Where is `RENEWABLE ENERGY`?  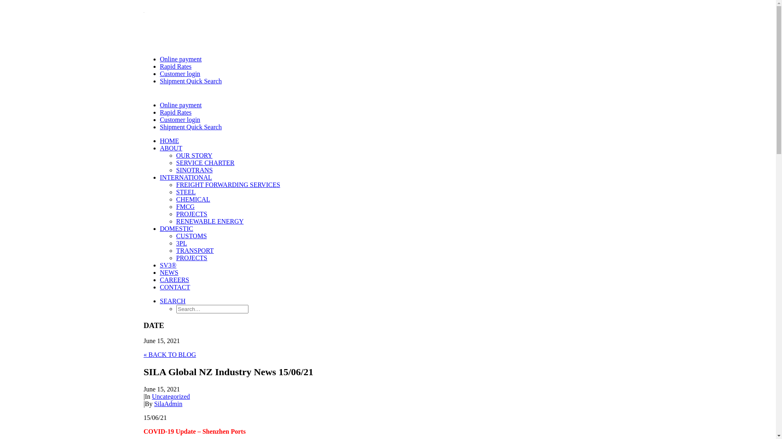 RENEWABLE ENERGY is located at coordinates (210, 221).